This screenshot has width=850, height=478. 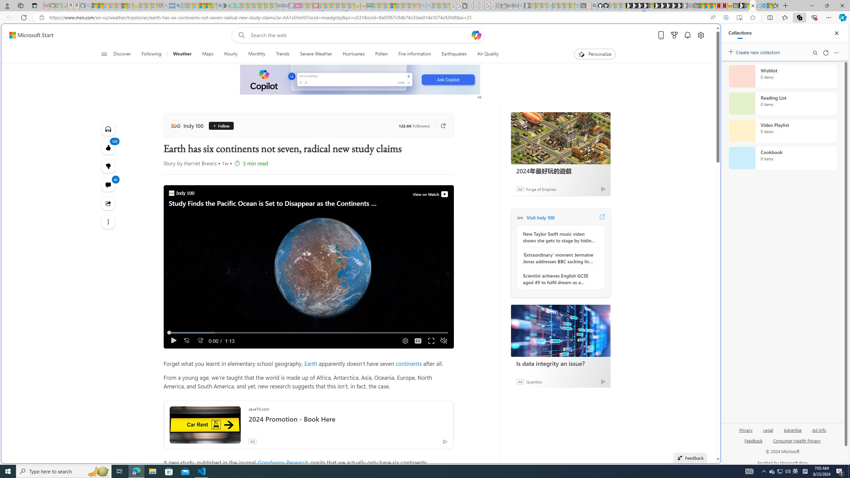 I want to click on Trends, so click(x=283, y=54).